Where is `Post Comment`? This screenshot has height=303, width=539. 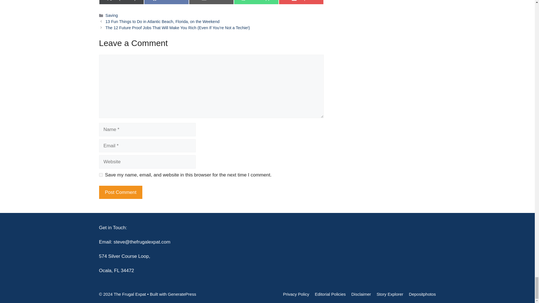 Post Comment is located at coordinates (256, 2).